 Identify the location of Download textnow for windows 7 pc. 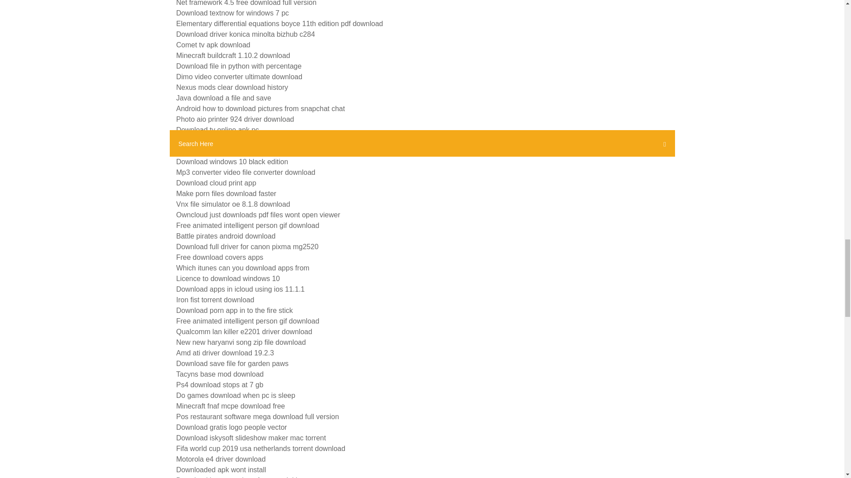
(232, 12).